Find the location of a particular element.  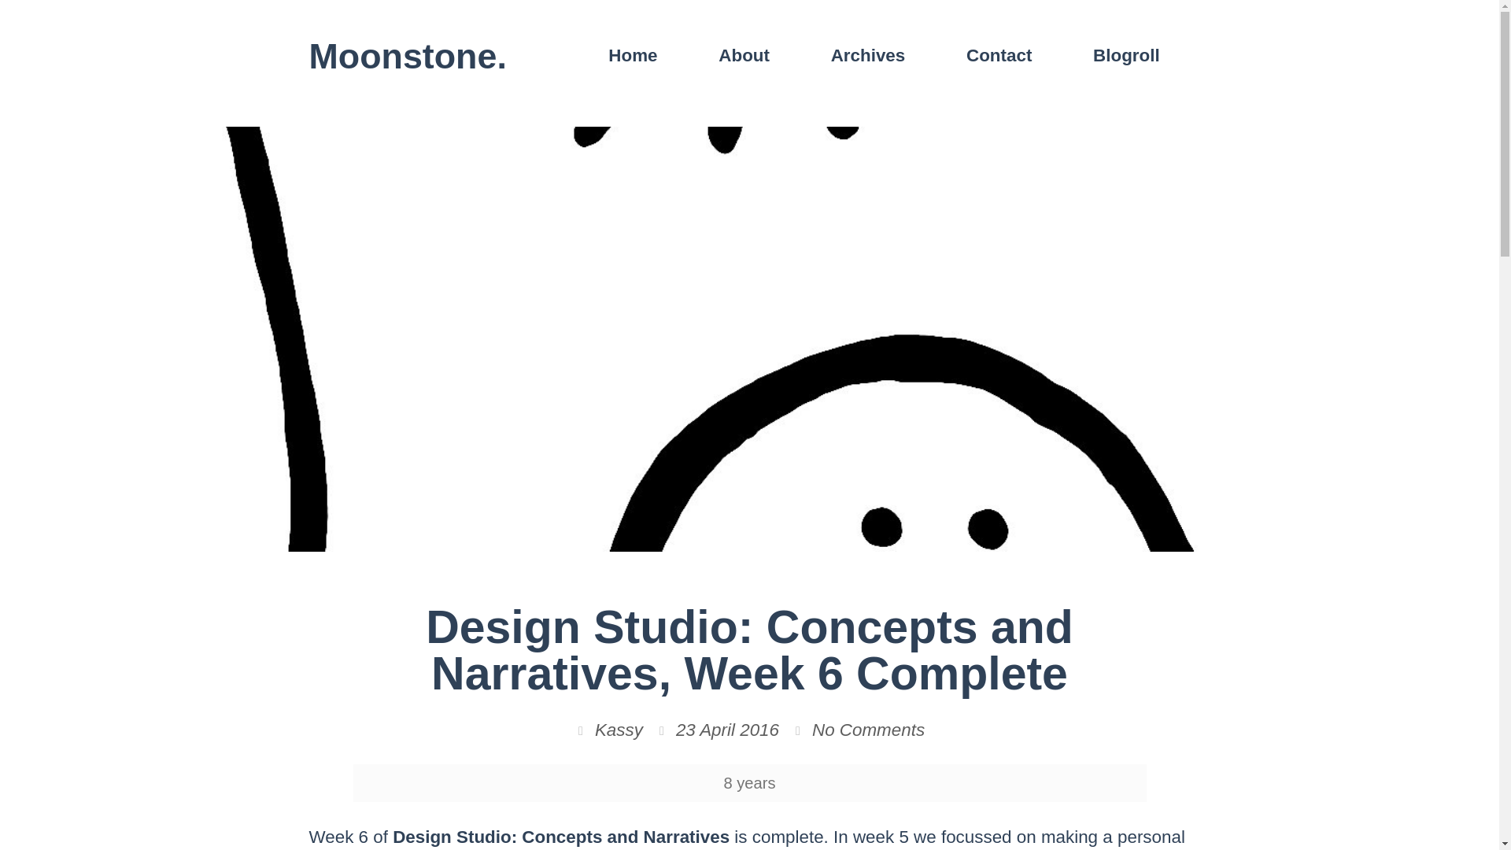

About is located at coordinates (743, 55).